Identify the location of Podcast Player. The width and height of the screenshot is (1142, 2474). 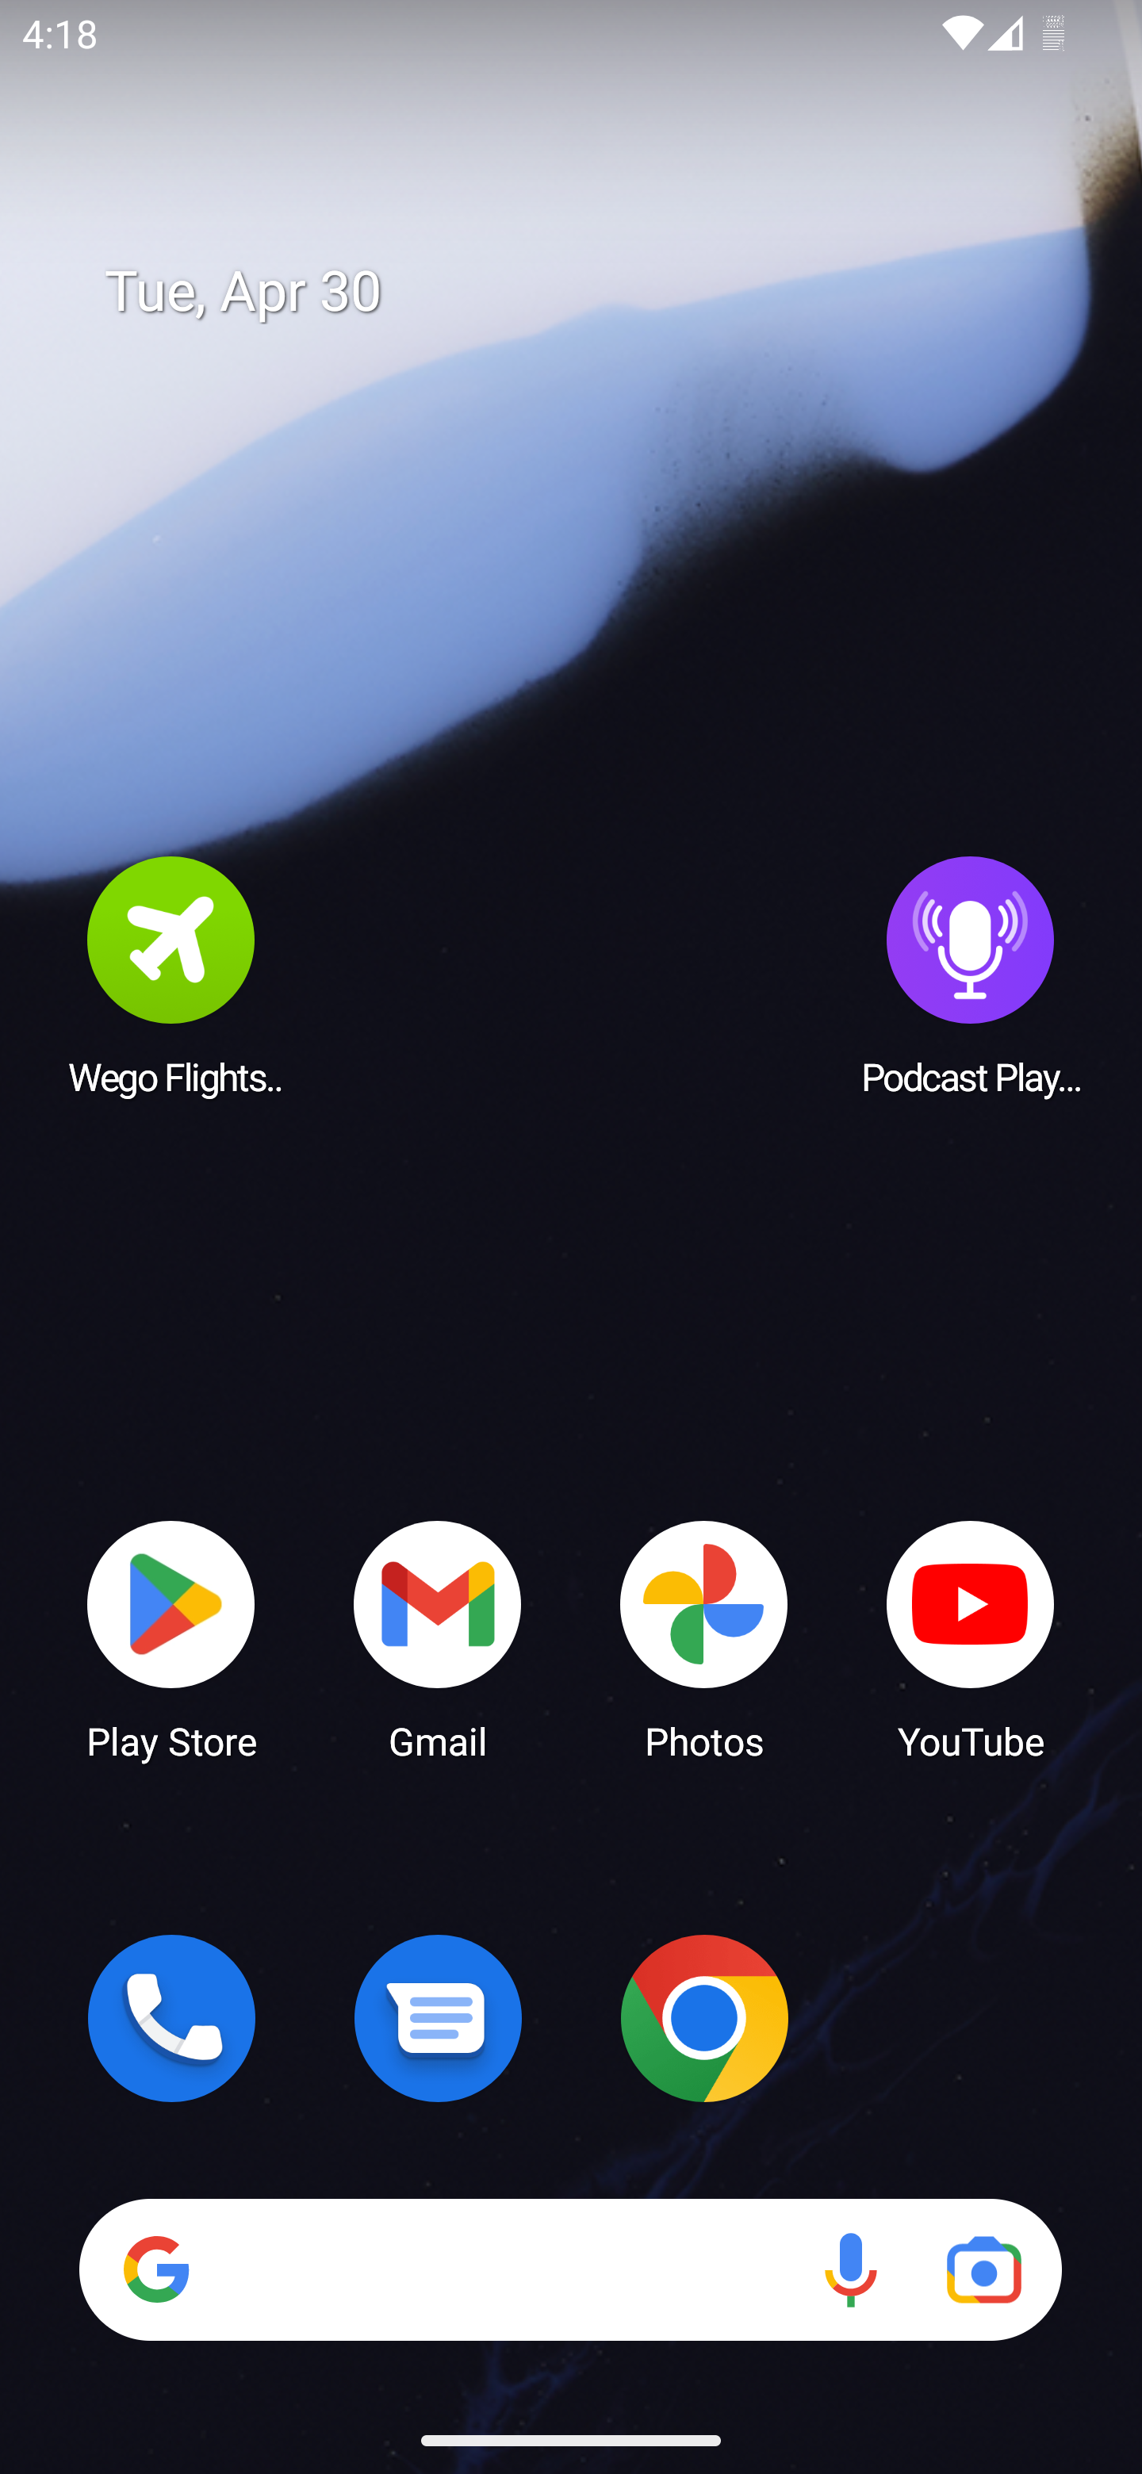
(971, 975).